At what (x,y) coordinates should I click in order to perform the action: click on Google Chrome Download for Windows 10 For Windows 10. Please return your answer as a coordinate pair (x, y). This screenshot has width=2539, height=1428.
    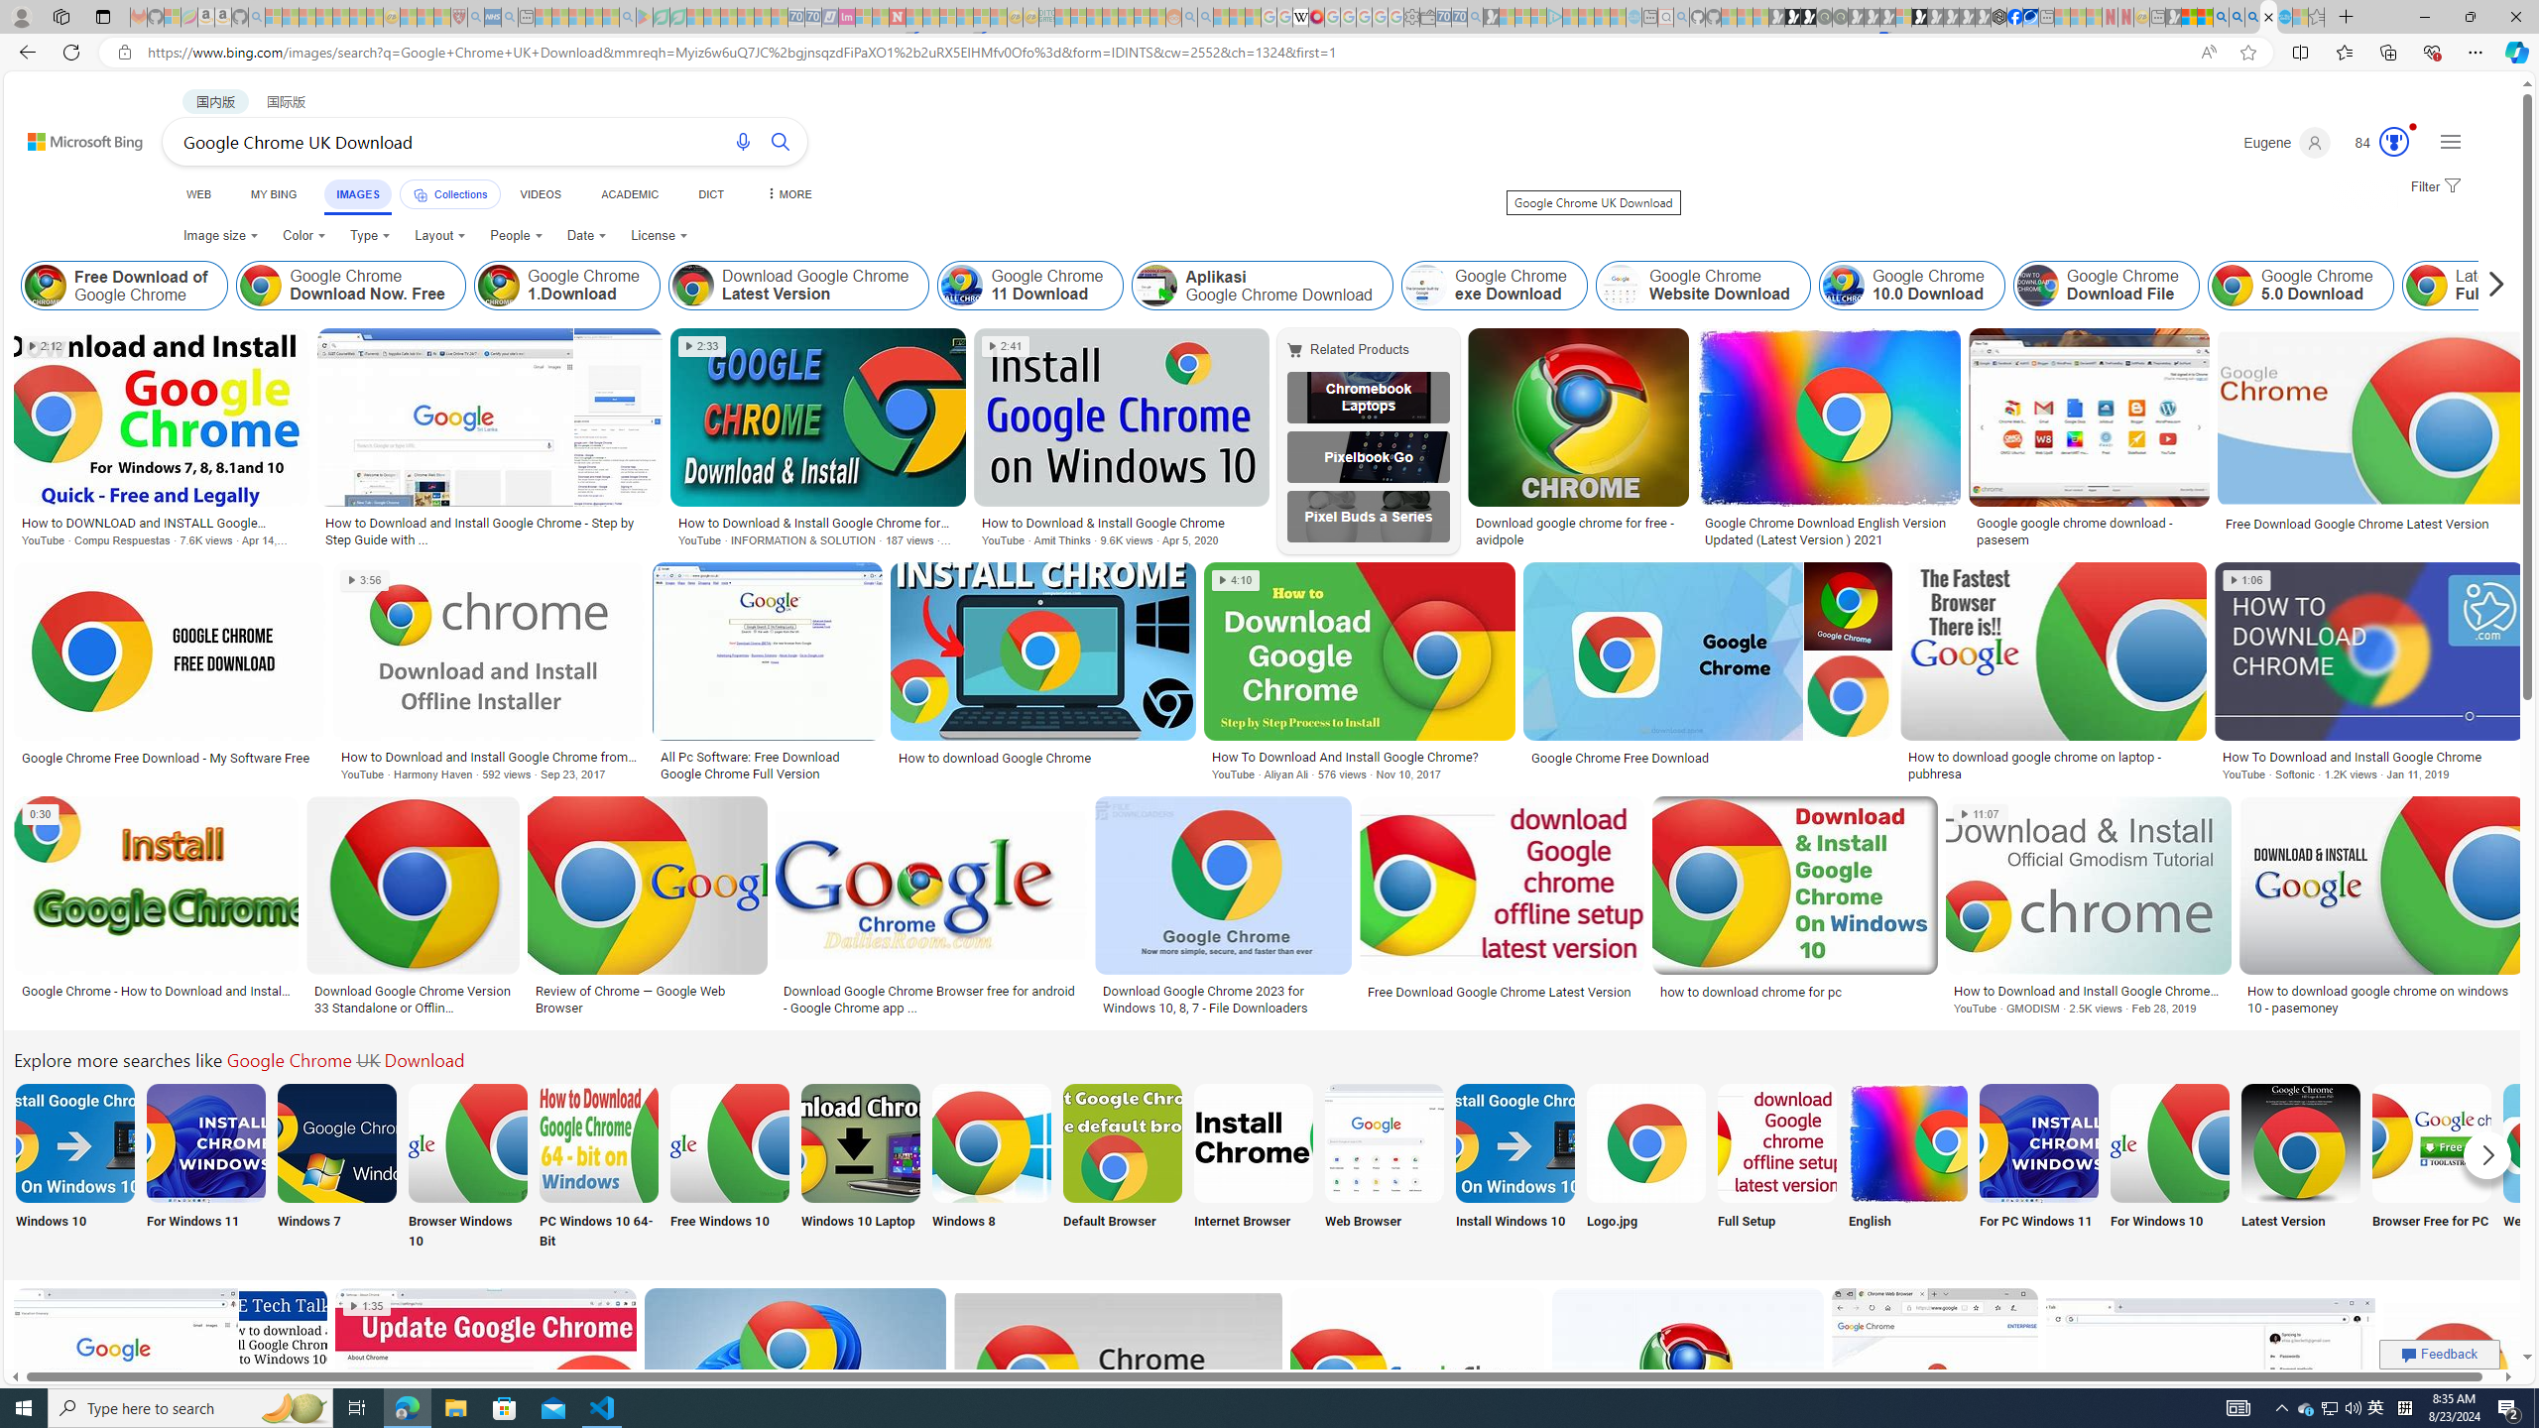
    Looking at the image, I should click on (2169, 1168).